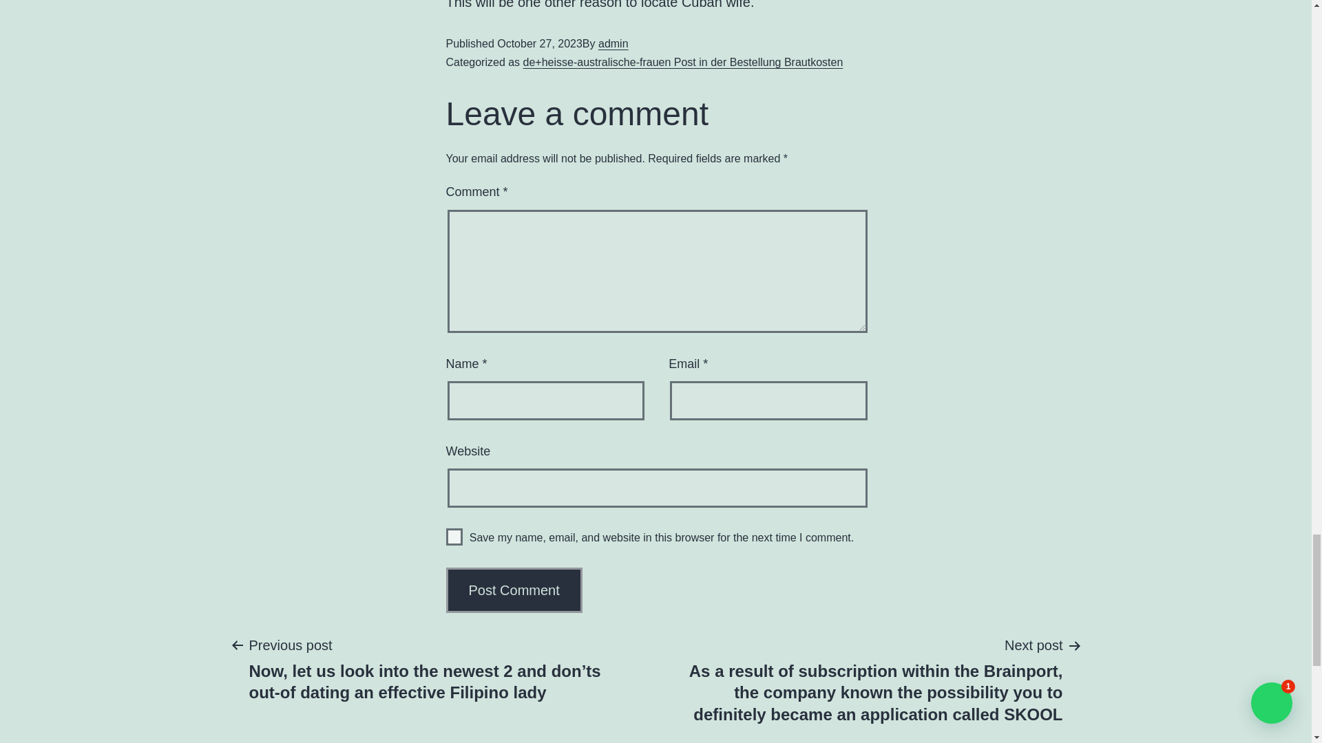 Image resolution: width=1322 pixels, height=743 pixels. I want to click on yes, so click(454, 537).